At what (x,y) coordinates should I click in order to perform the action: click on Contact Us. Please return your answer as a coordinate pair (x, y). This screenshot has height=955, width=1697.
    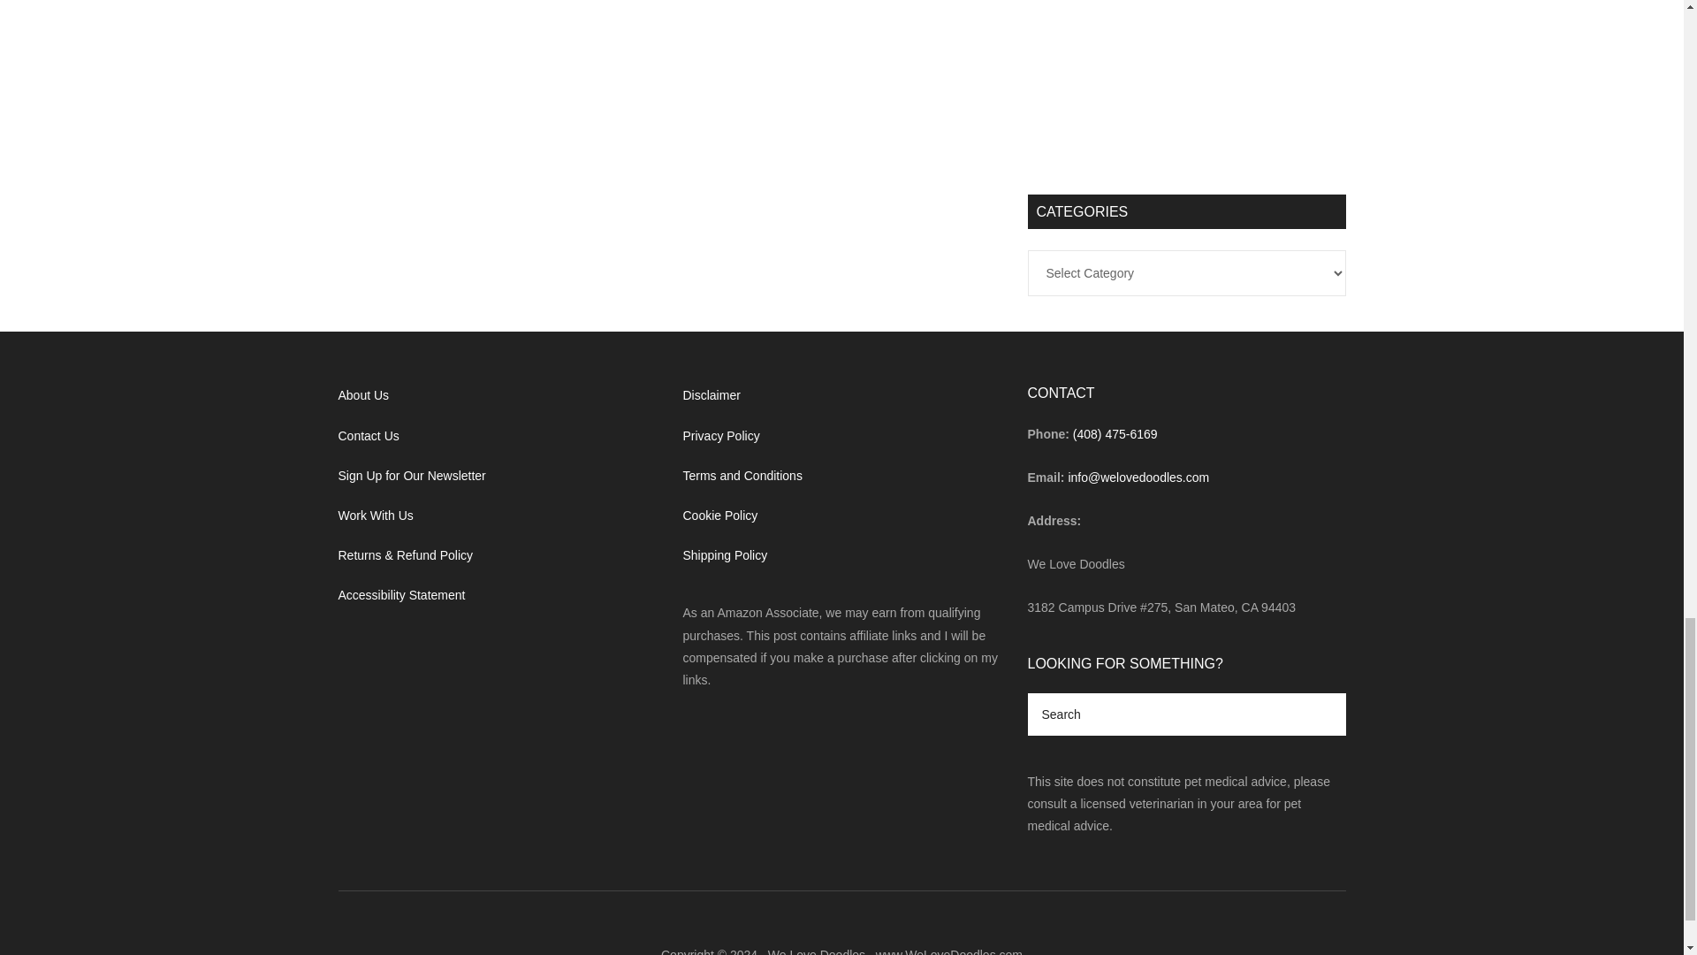
    Looking at the image, I should click on (368, 435).